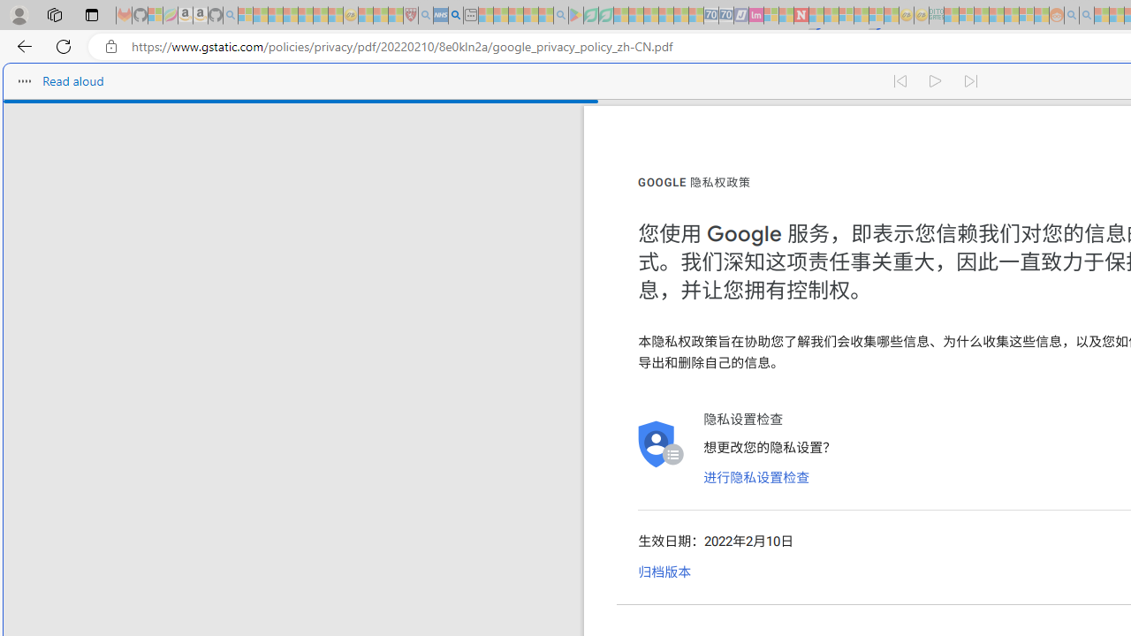 Image resolution: width=1131 pixels, height=636 pixels. What do you see at coordinates (396, 16) in the screenshot?
I see `Local - MSN - Sleeping` at bounding box center [396, 16].